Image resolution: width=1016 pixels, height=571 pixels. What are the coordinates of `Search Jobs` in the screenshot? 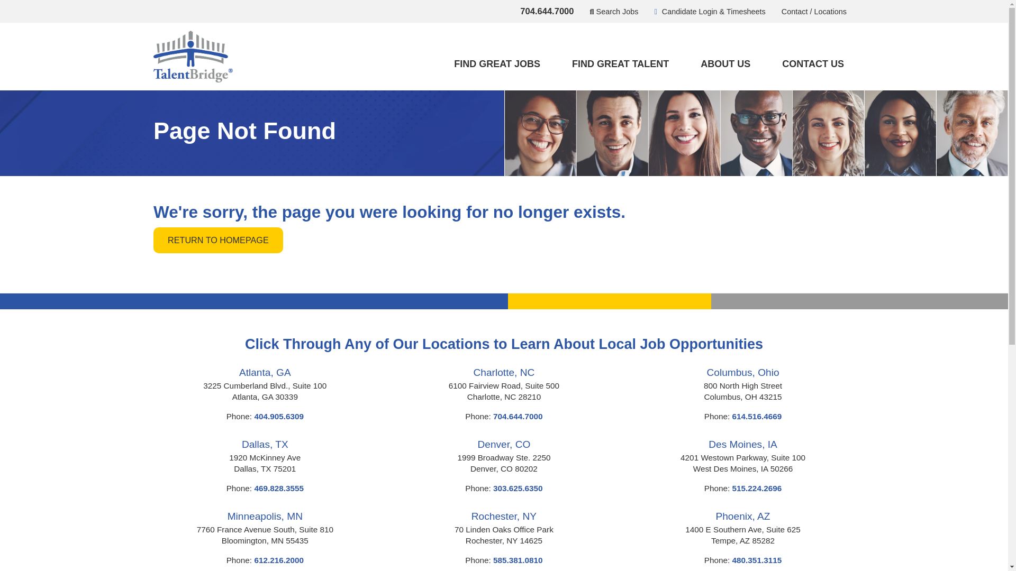 It's located at (614, 12).